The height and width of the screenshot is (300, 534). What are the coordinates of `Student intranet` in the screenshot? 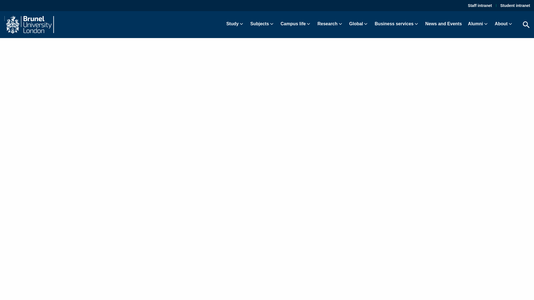 It's located at (515, 6).